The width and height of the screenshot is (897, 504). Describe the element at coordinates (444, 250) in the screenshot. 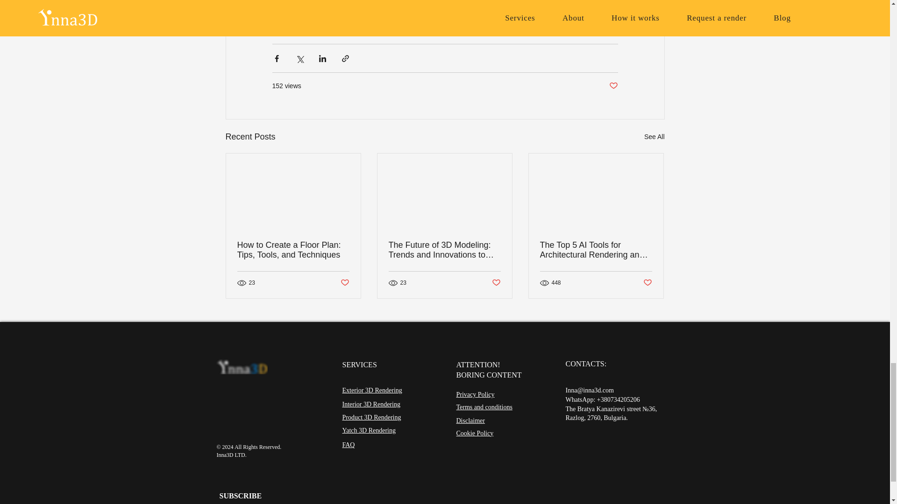

I see `The Future of 3D Modeling: Trends and Innovations to Watch` at that location.